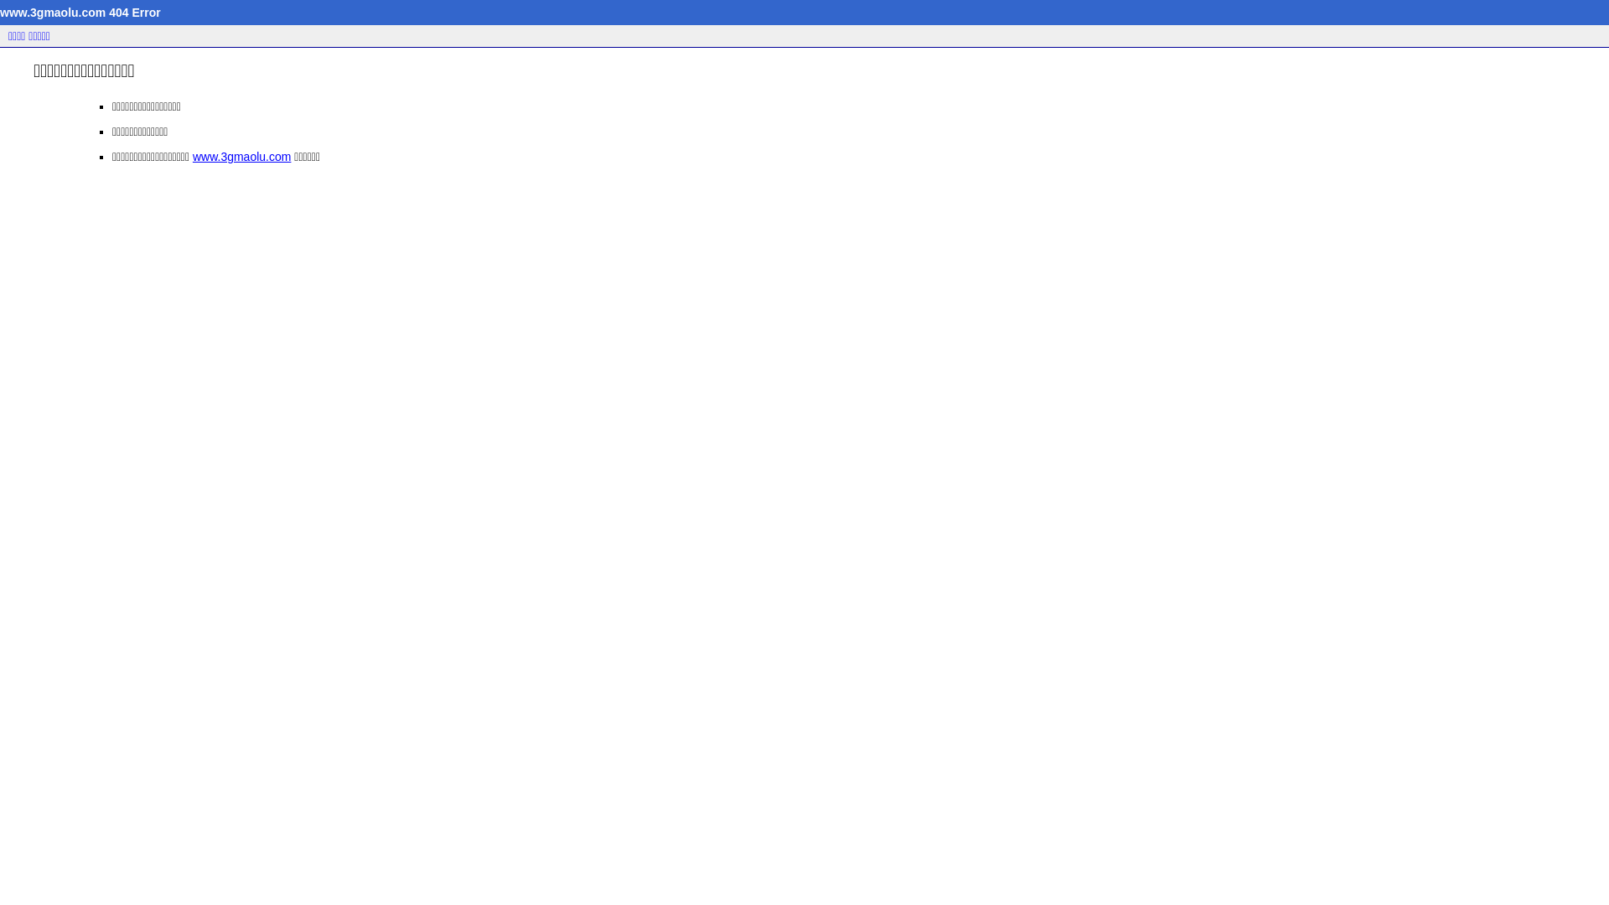 Image resolution: width=1609 pixels, height=905 pixels. I want to click on www.3gmaolu.com, so click(242, 157).